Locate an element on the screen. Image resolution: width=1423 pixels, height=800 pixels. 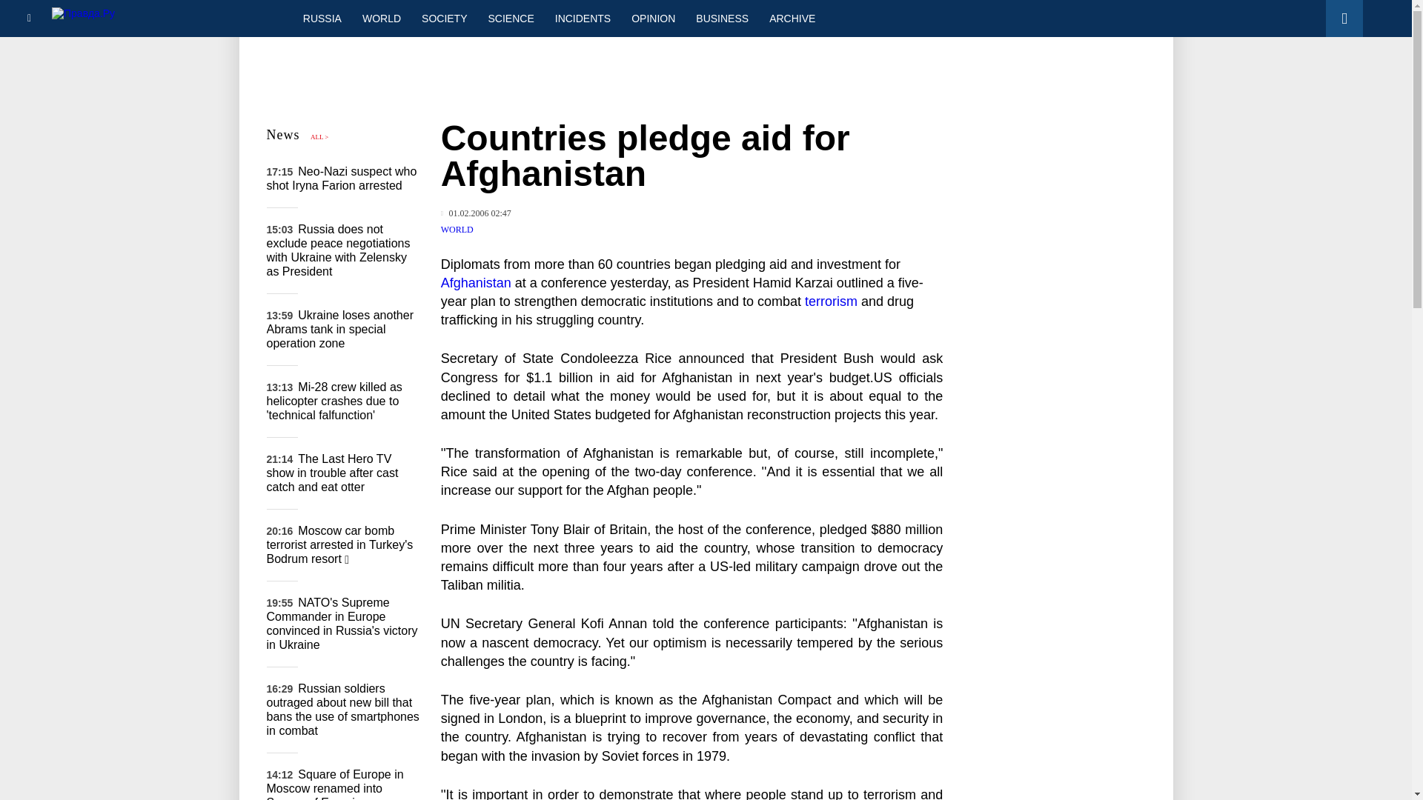
WORLD is located at coordinates (381, 18).